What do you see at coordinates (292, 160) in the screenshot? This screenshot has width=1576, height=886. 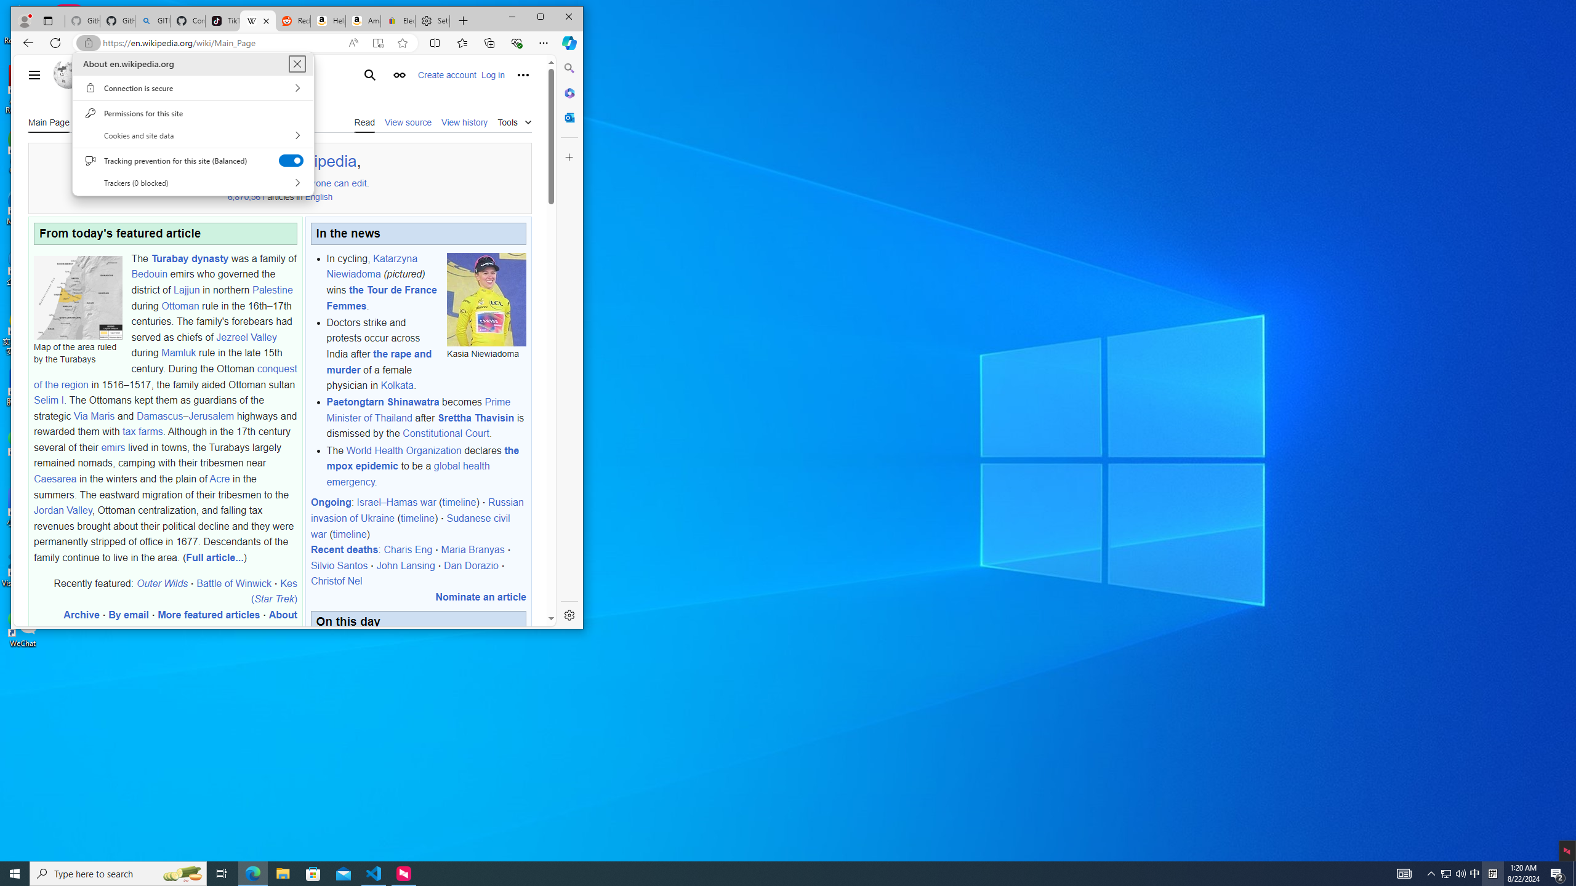 I see `Tracking prevention for this site (Balanced)` at bounding box center [292, 160].